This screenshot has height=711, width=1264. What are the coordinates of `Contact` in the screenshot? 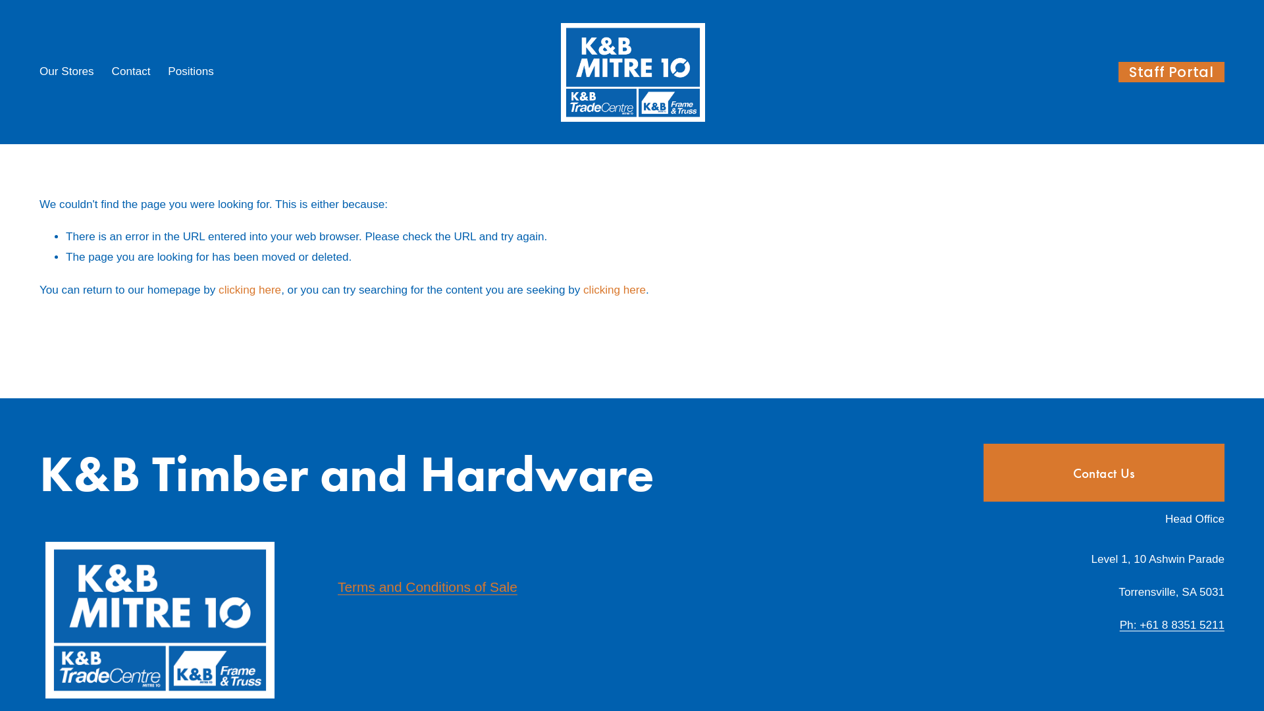 It's located at (132, 72).